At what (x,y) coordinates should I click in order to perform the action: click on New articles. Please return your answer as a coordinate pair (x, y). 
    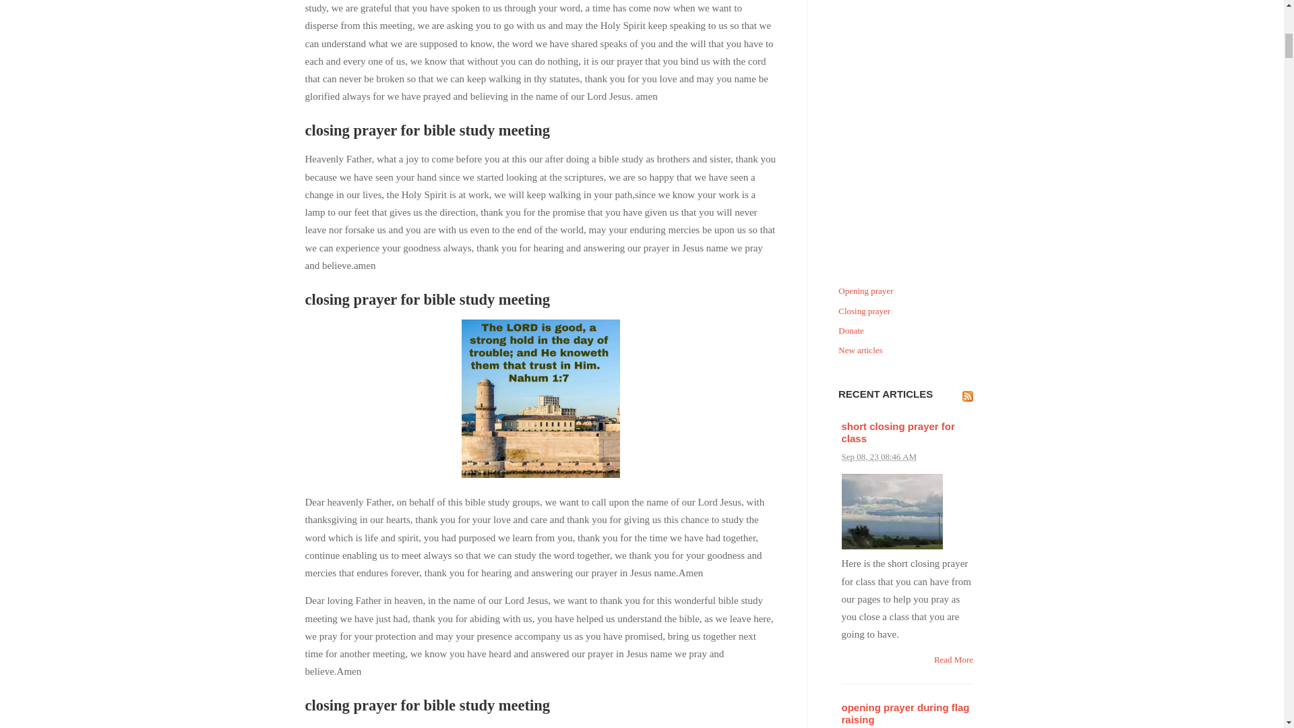
    Looking at the image, I should click on (907, 351).